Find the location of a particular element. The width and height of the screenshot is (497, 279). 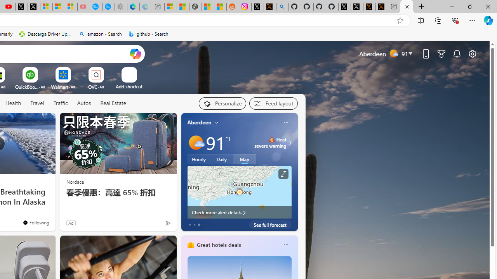

Great hotels deals is located at coordinates (218, 245).